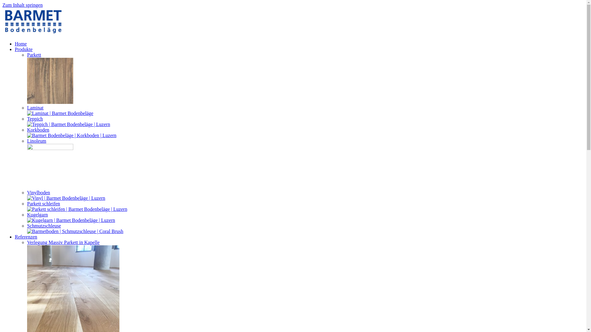 The height and width of the screenshot is (332, 591). I want to click on Zum Inhalt springen, so click(23, 5).